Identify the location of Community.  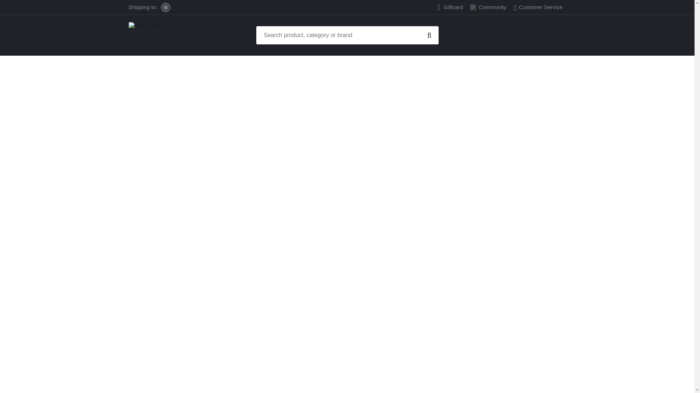
(489, 7).